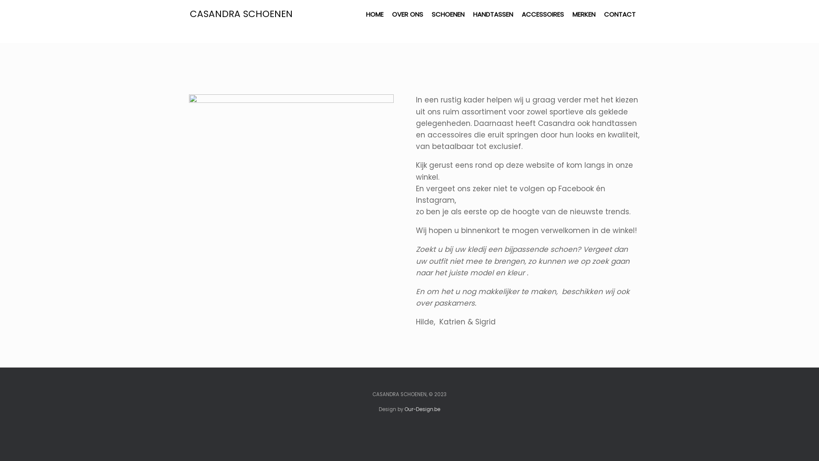 This screenshot has height=461, width=819. Describe the element at coordinates (620, 15) in the screenshot. I see `CONTACT` at that location.